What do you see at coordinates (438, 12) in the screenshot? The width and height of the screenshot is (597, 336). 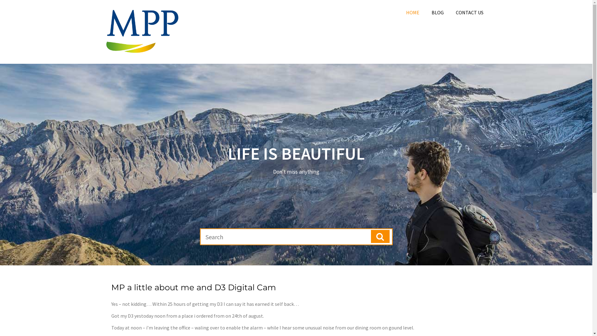 I see `BLOG` at bounding box center [438, 12].